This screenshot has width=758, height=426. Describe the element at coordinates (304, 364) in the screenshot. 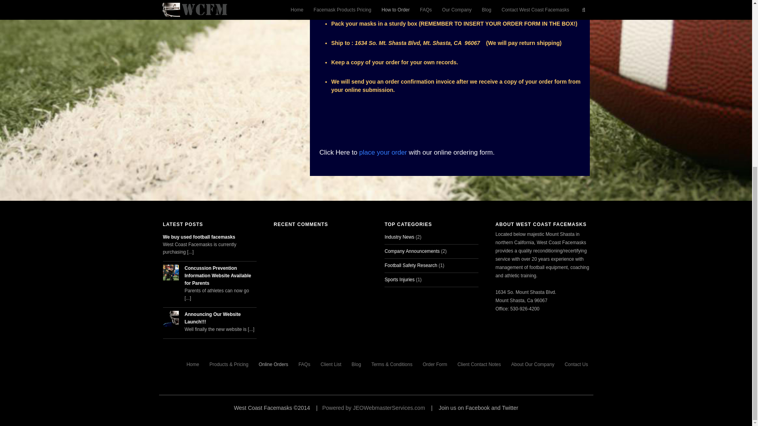

I see `FAQs` at that location.